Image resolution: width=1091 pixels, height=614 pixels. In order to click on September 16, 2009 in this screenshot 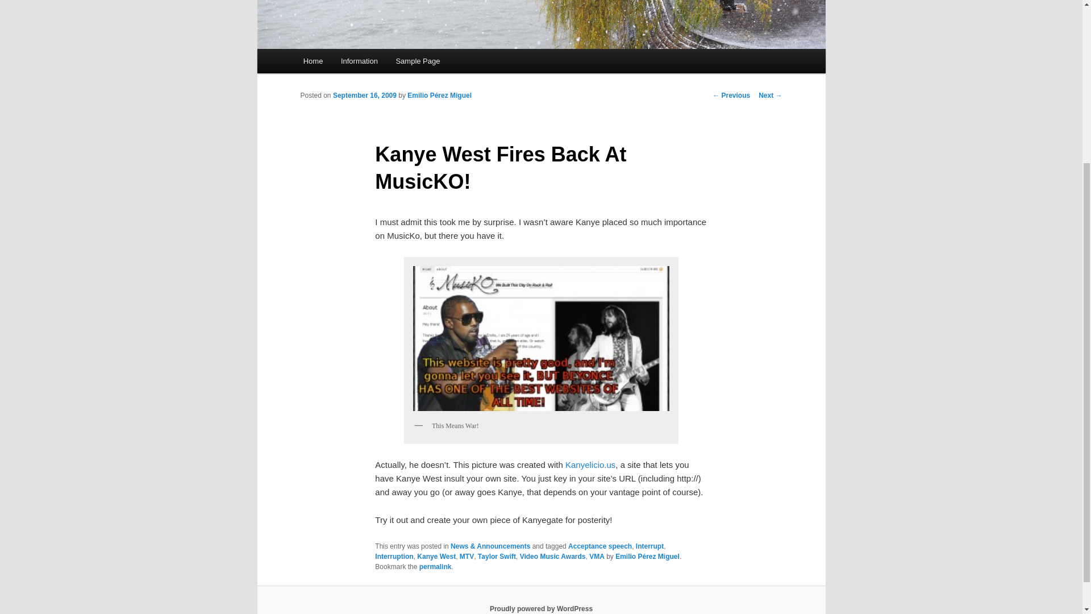, I will do `click(365, 95)`.